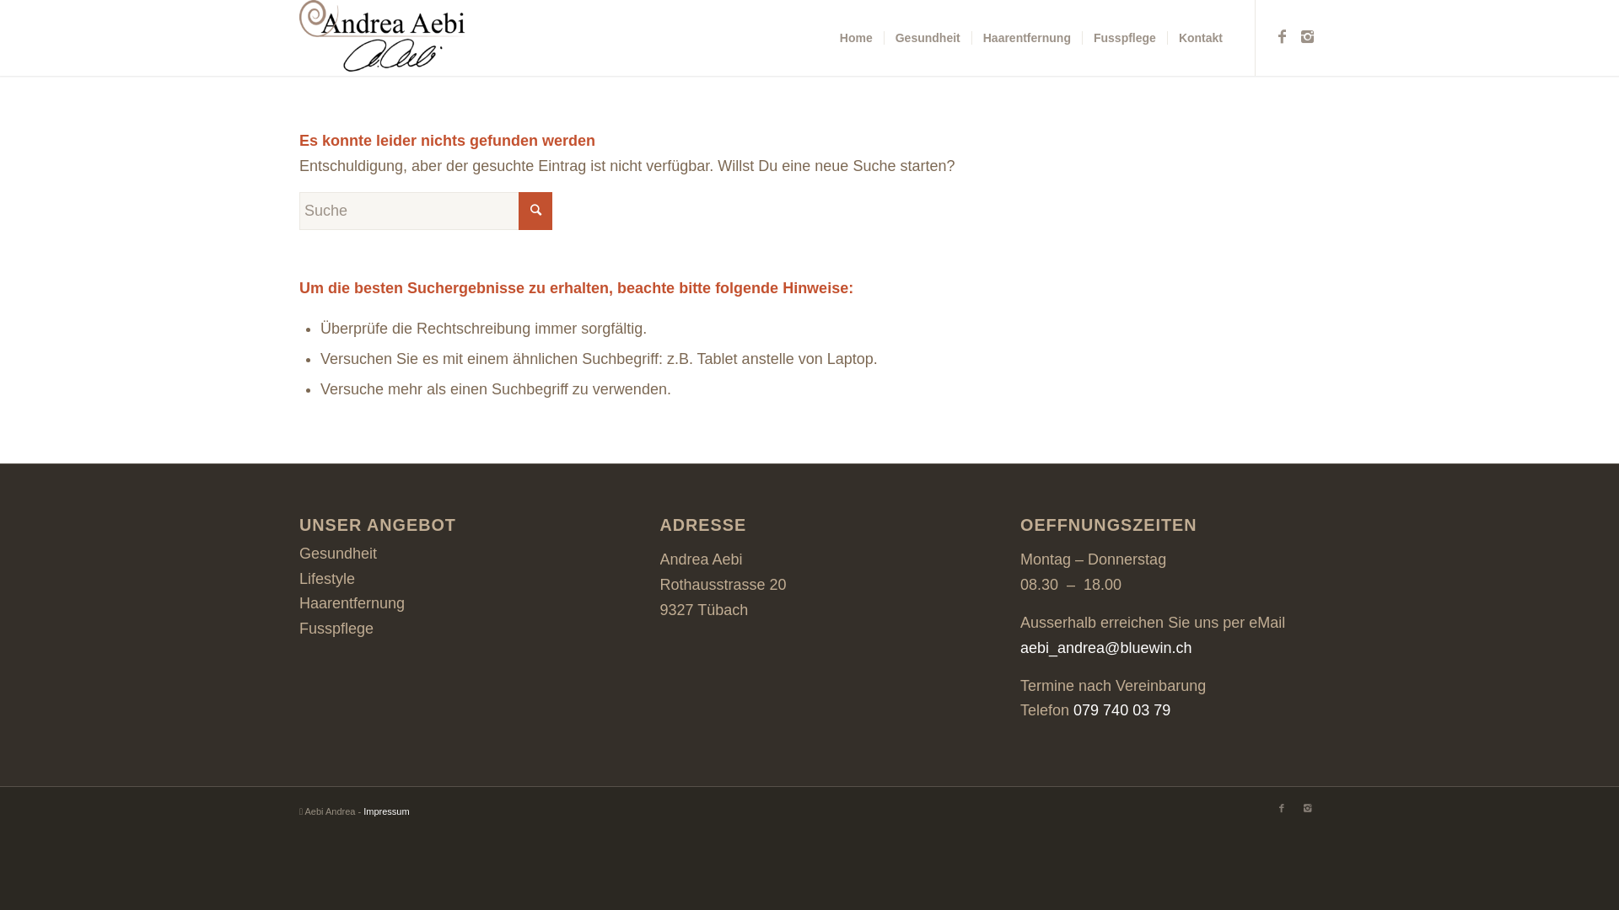  I want to click on Gesundheit, so click(928, 38).